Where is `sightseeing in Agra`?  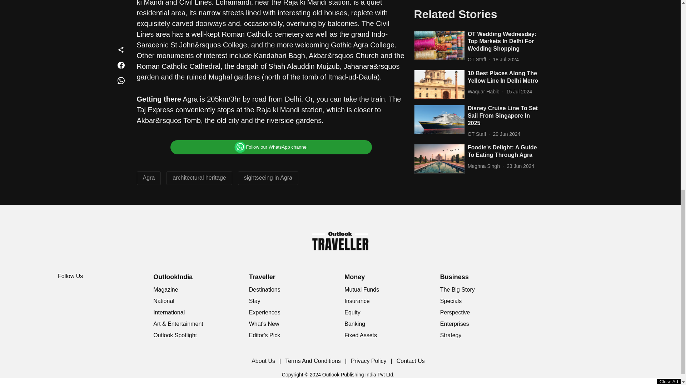
sightseeing in Agra is located at coordinates (268, 178).